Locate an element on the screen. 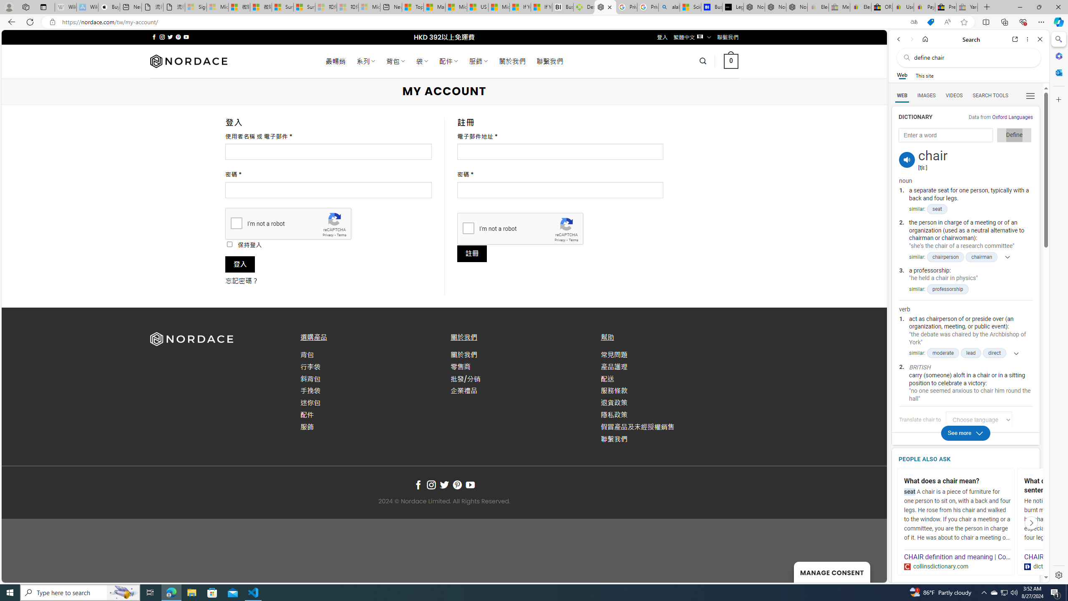 This screenshot has height=601, width=1068. Follow on Pinterest is located at coordinates (457, 485).